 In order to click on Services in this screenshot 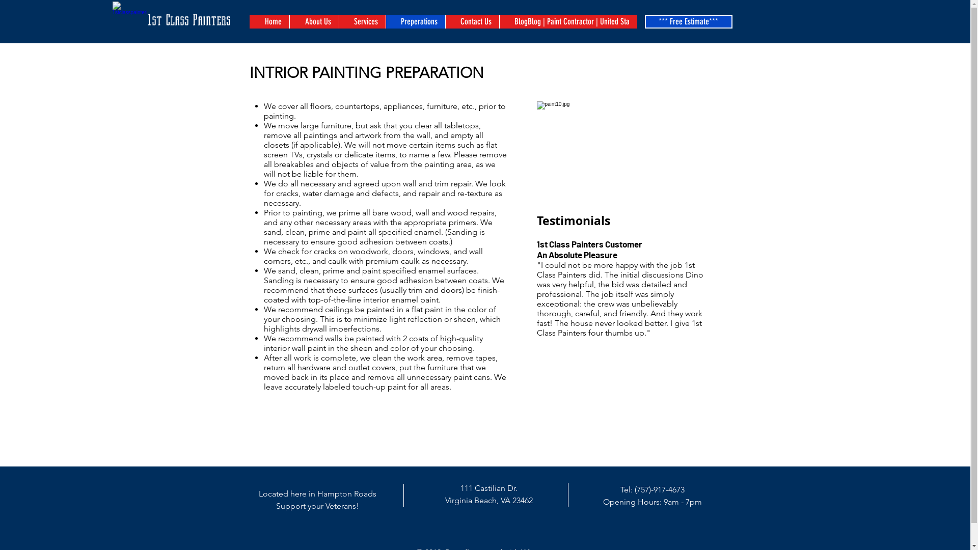, I will do `click(362, 21)`.